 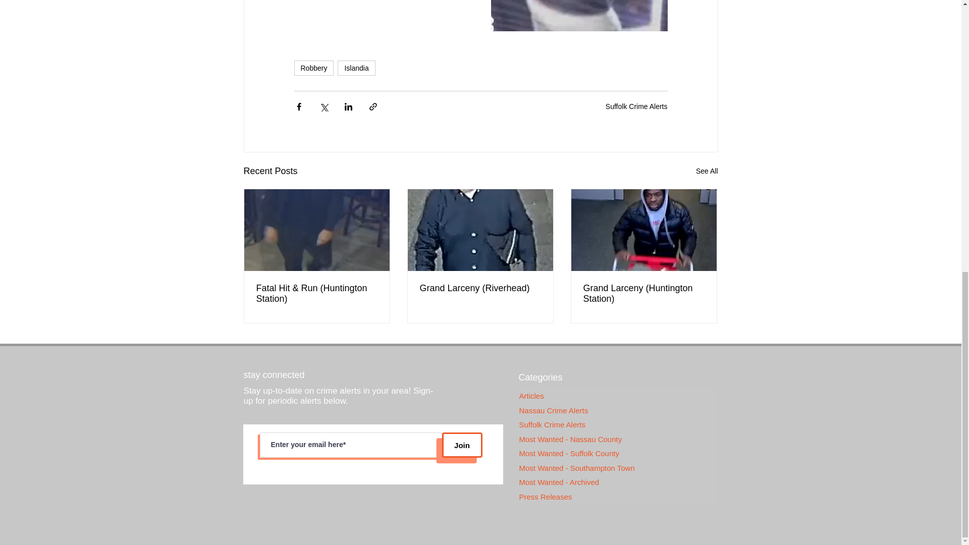 What do you see at coordinates (707, 172) in the screenshot?
I see `See All` at bounding box center [707, 172].